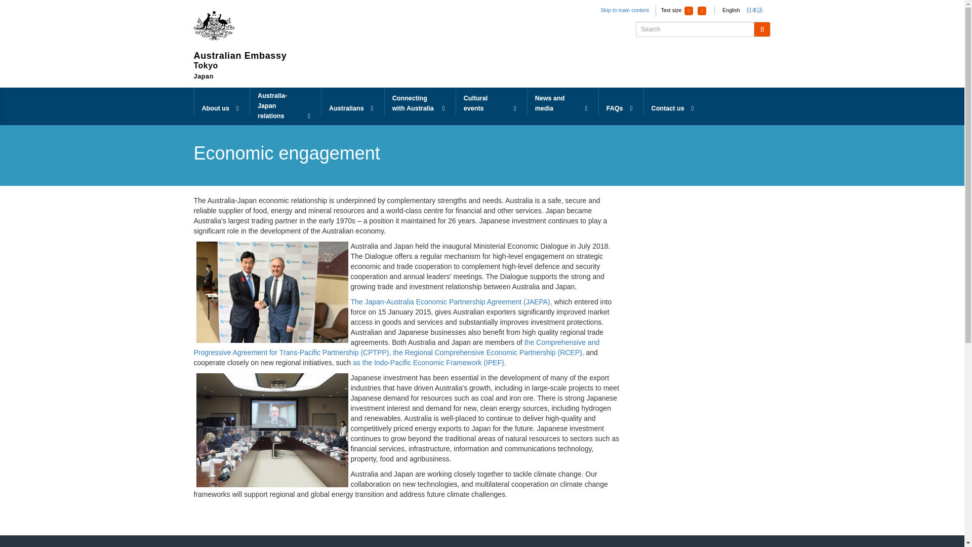  I want to click on Cultural events  , so click(491, 102).